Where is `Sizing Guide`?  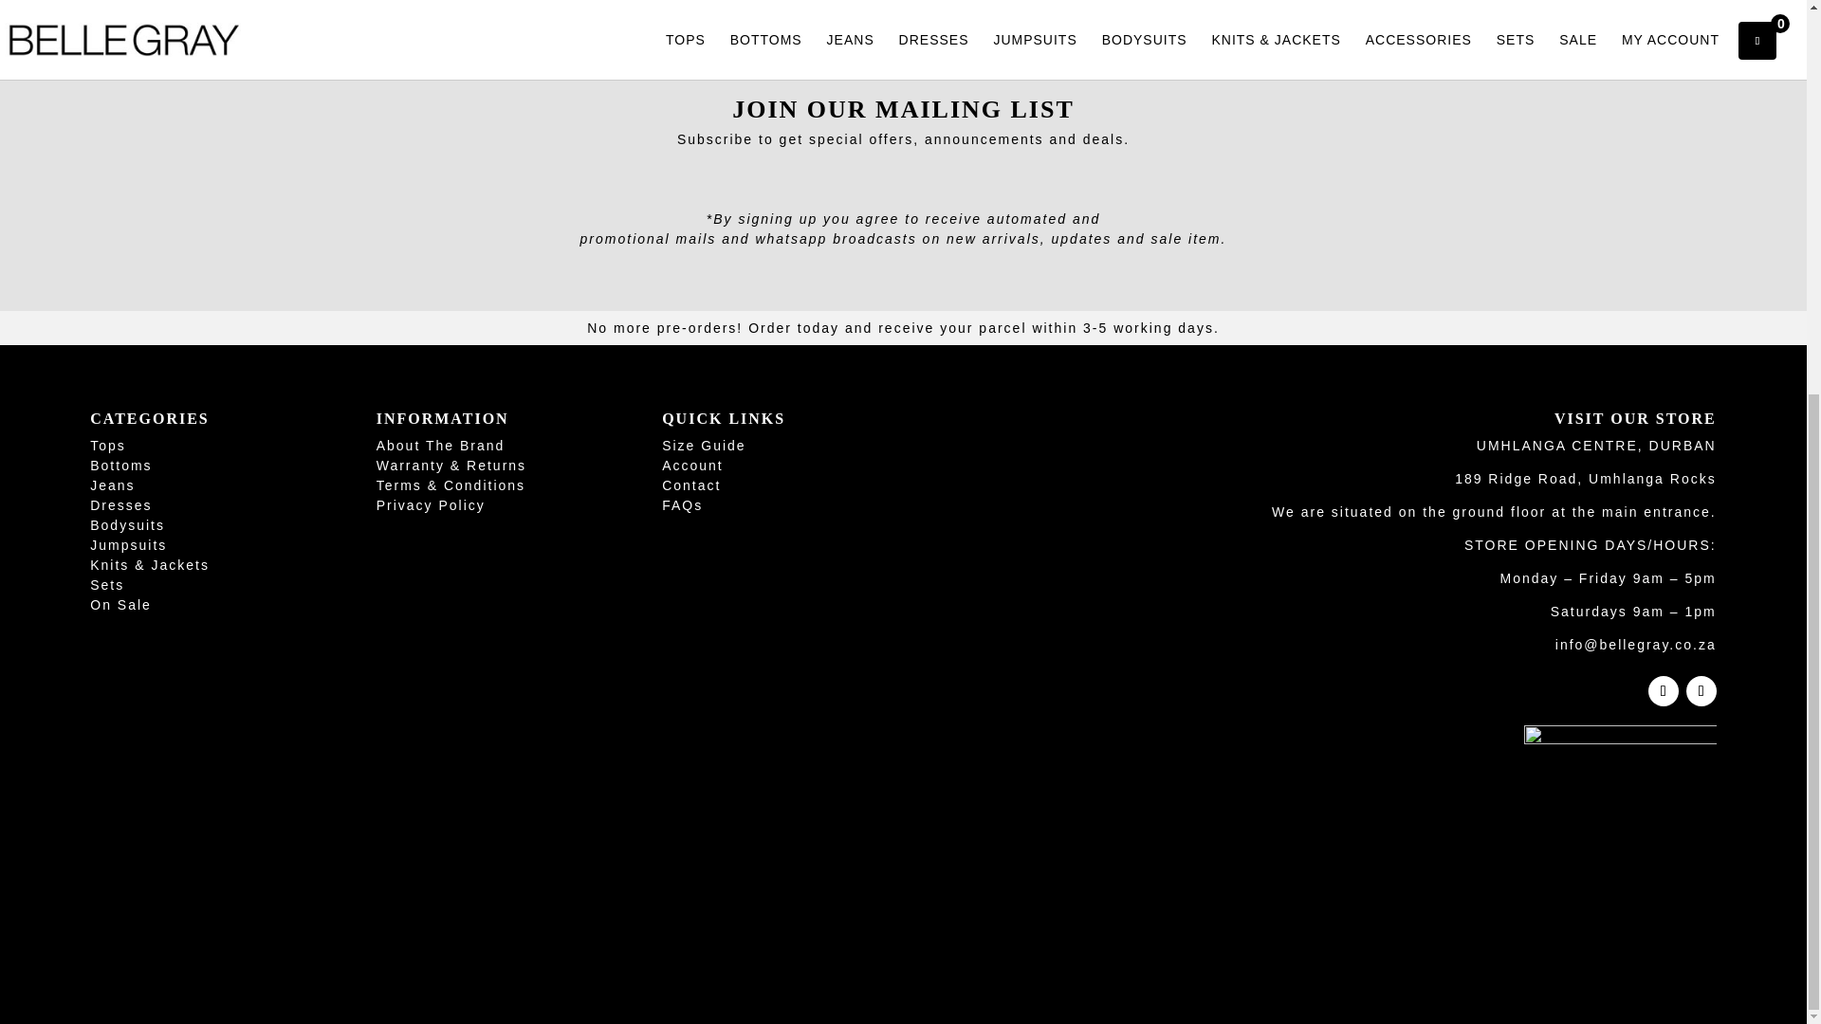 Sizing Guide is located at coordinates (704, 446).